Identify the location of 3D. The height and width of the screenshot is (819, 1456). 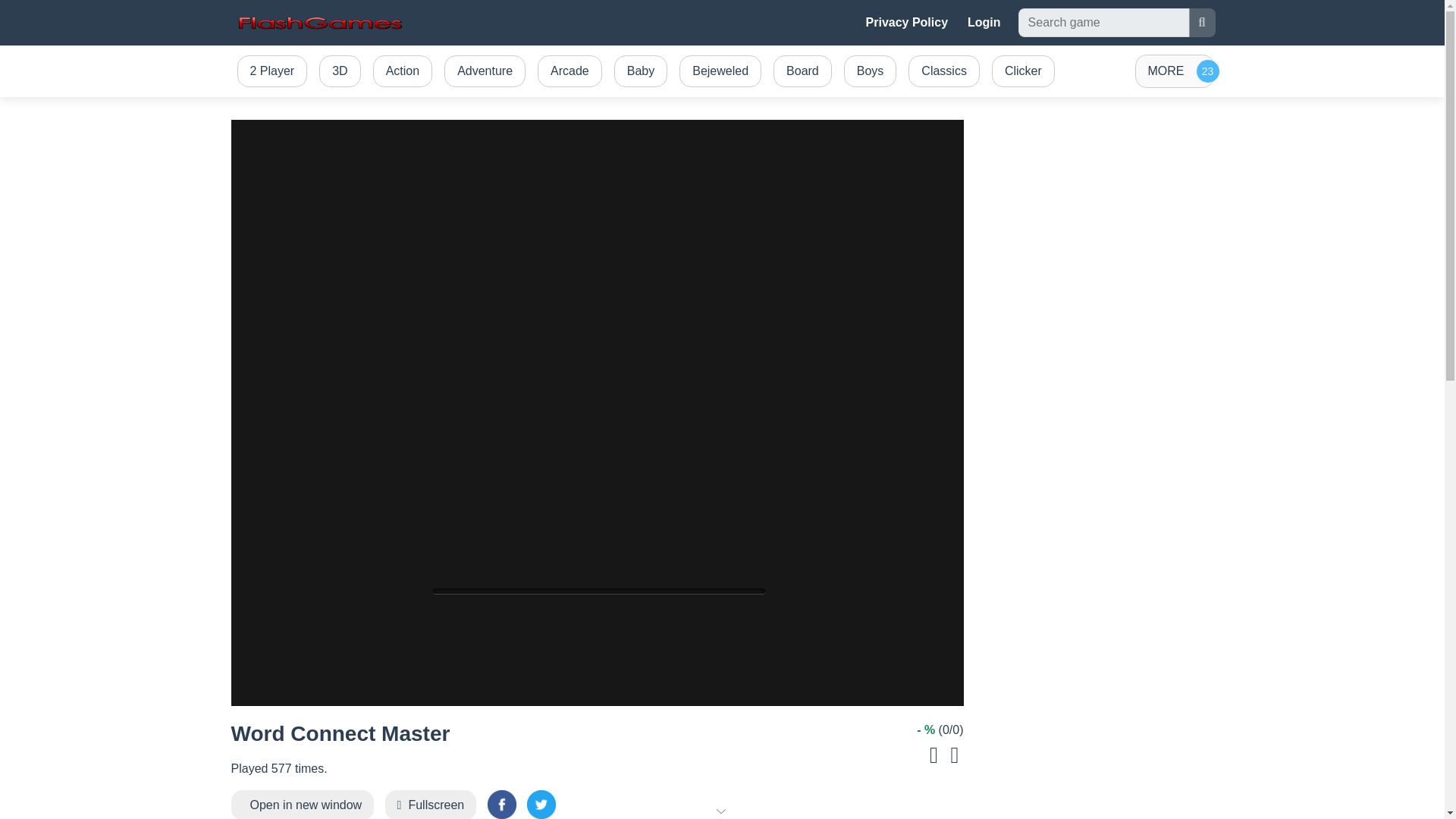
(340, 71).